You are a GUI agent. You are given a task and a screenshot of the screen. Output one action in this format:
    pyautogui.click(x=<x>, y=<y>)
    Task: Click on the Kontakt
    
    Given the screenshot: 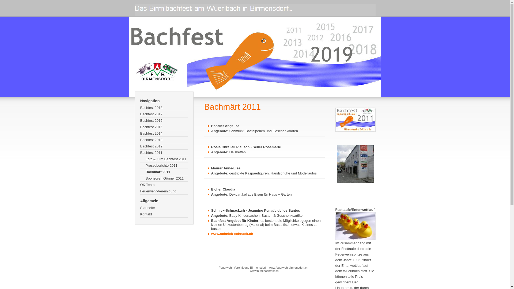 What is the action you would take?
    pyautogui.click(x=164, y=214)
    